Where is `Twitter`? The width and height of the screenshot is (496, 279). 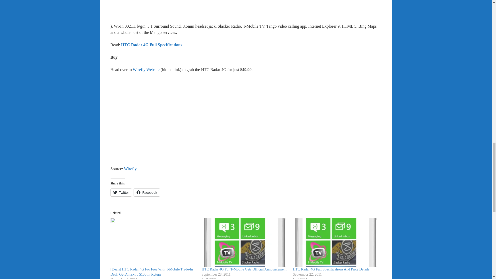 Twitter is located at coordinates (121, 192).